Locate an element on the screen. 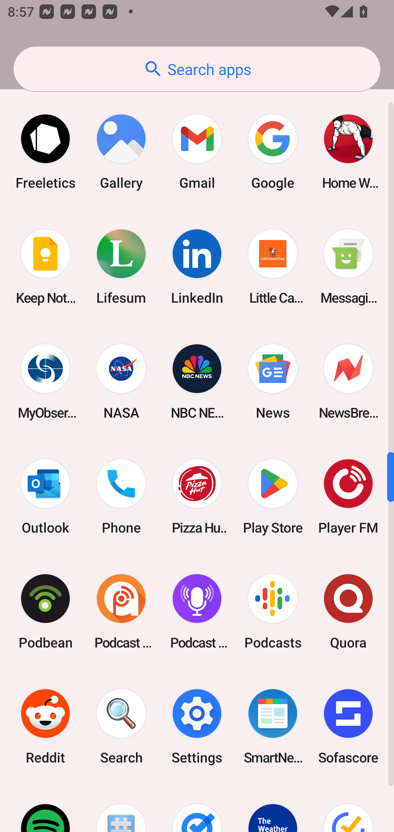  News is located at coordinates (273, 382).